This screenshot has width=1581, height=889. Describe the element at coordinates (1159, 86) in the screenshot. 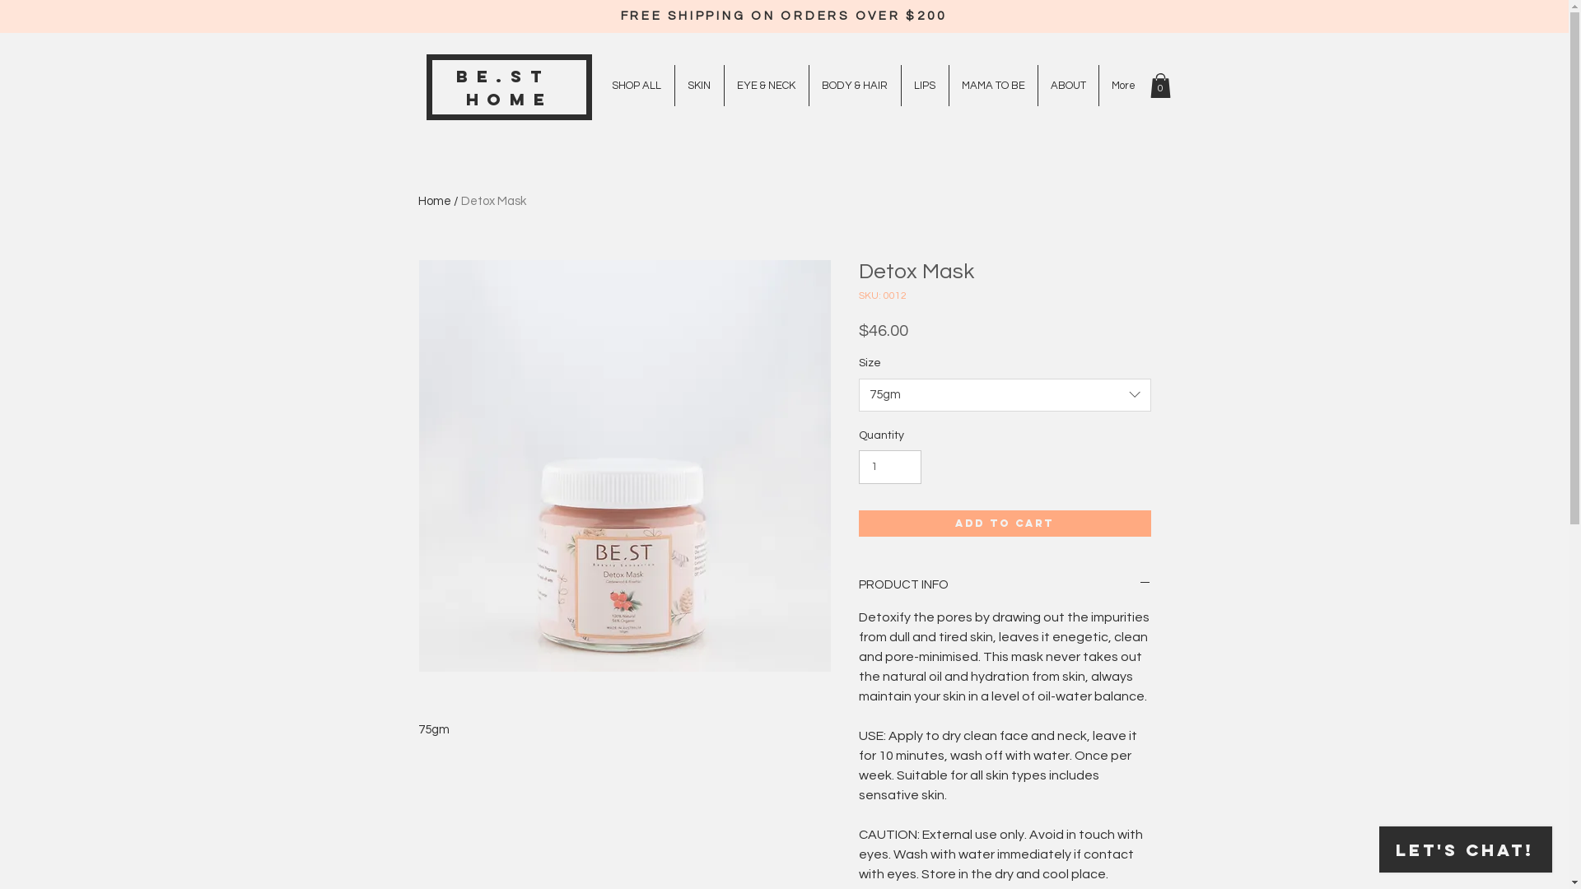

I see `0` at that location.